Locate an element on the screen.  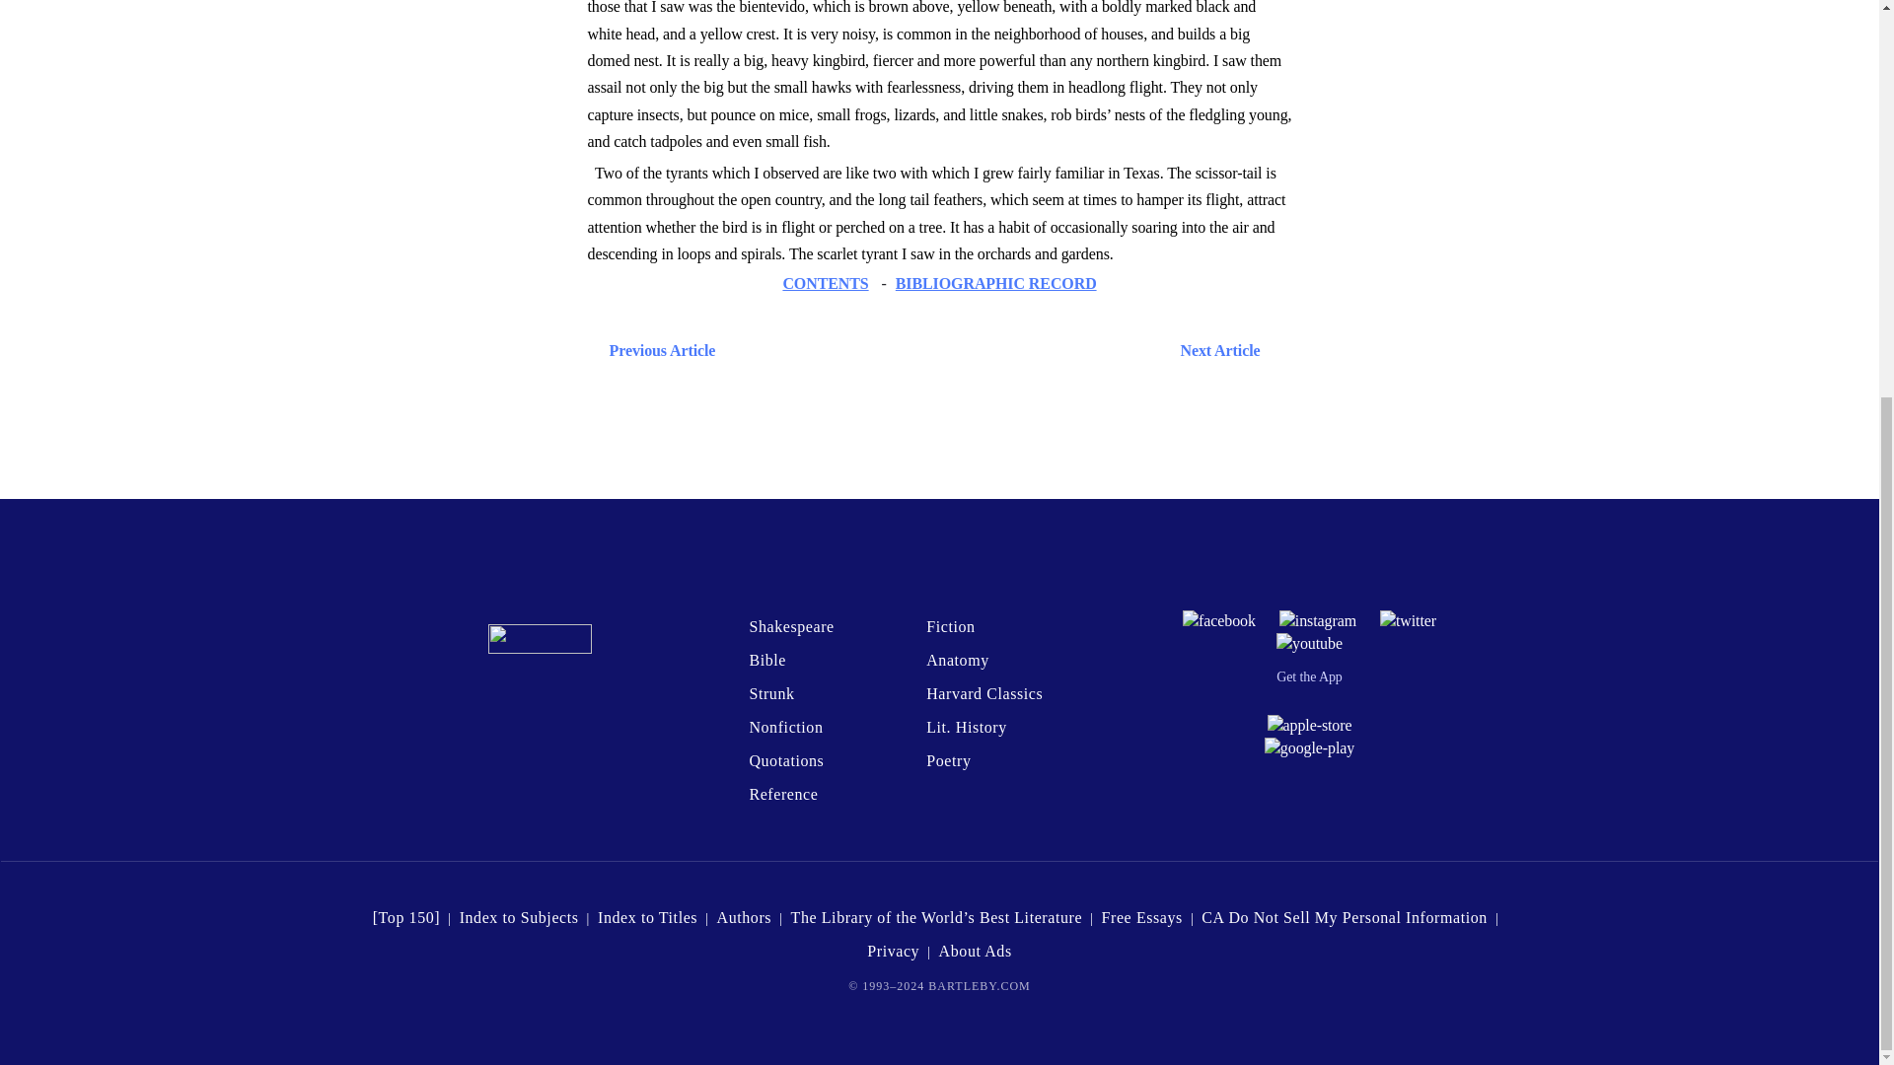
Previous Article is located at coordinates (657, 351).